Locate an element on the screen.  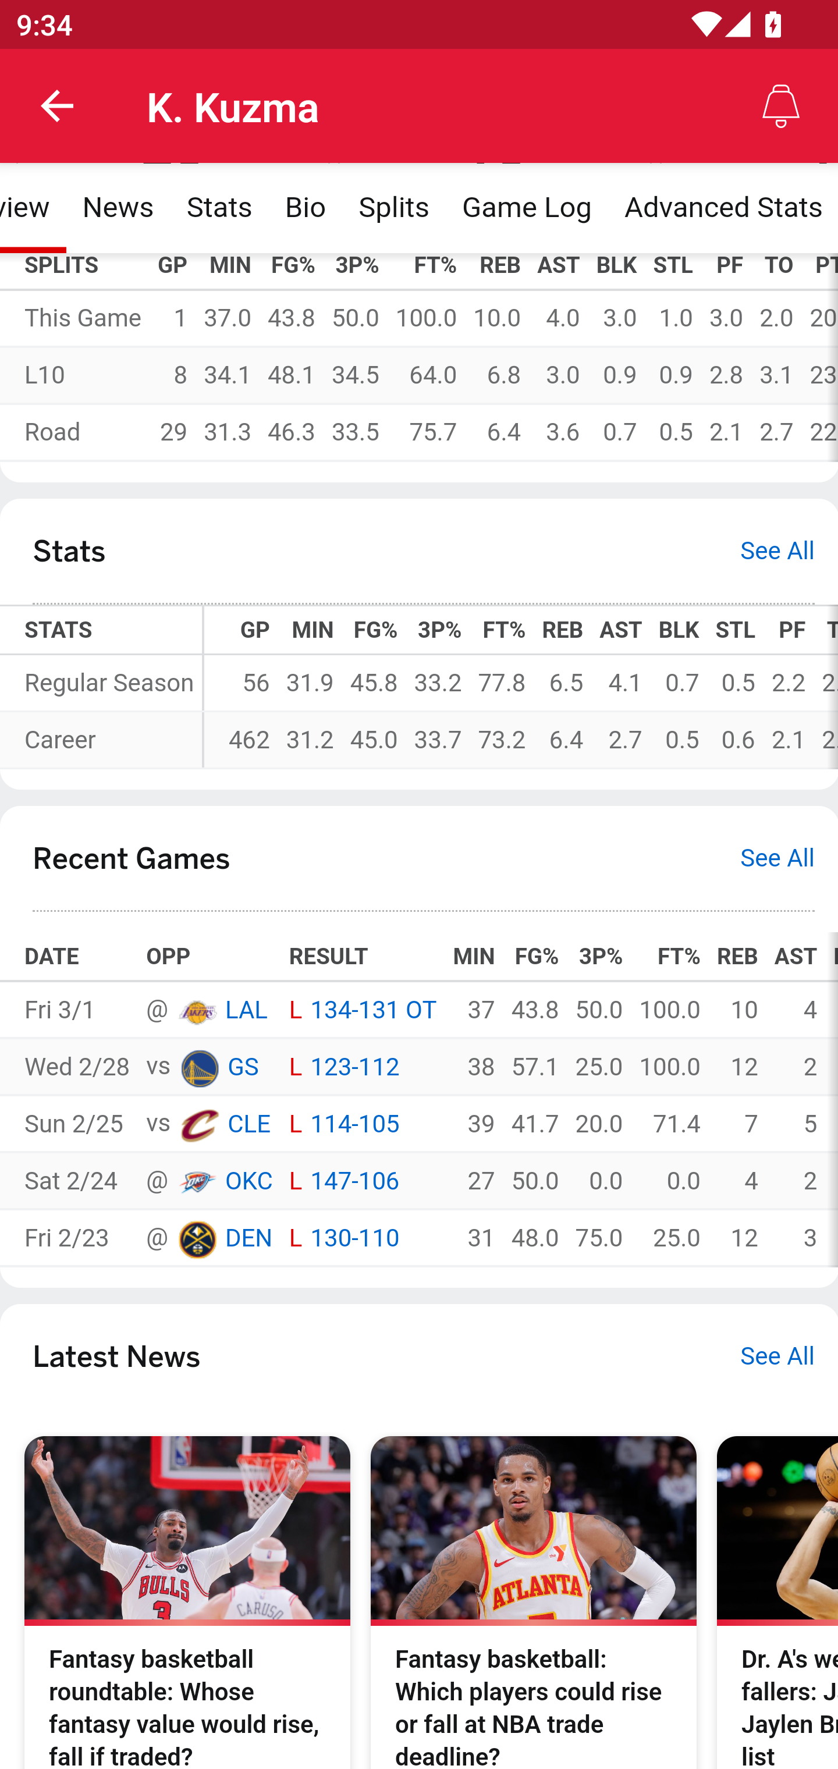
Advanced Stats is located at coordinates (722, 208).